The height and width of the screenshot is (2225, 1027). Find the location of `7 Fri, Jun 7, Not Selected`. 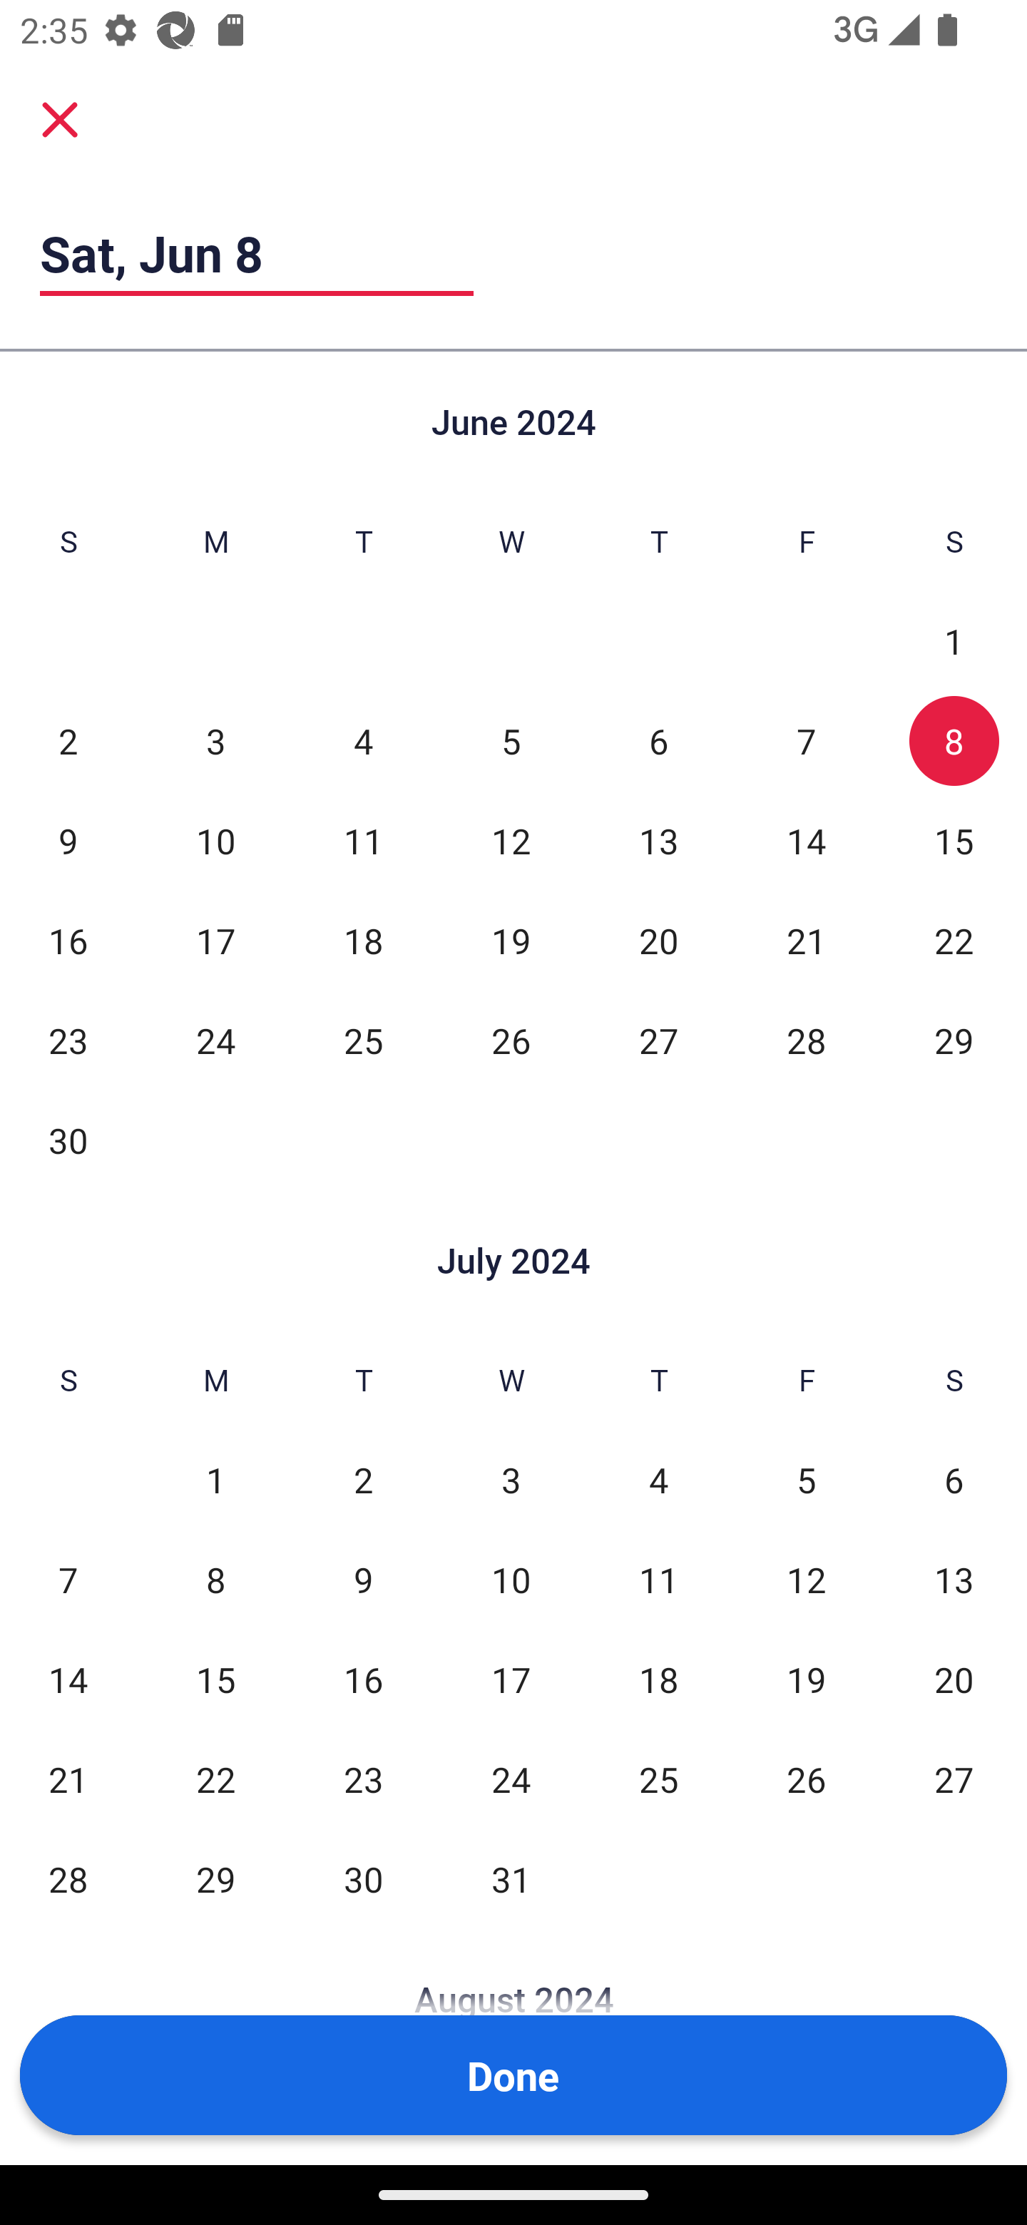

7 Fri, Jun 7, Not Selected is located at coordinates (806, 740).